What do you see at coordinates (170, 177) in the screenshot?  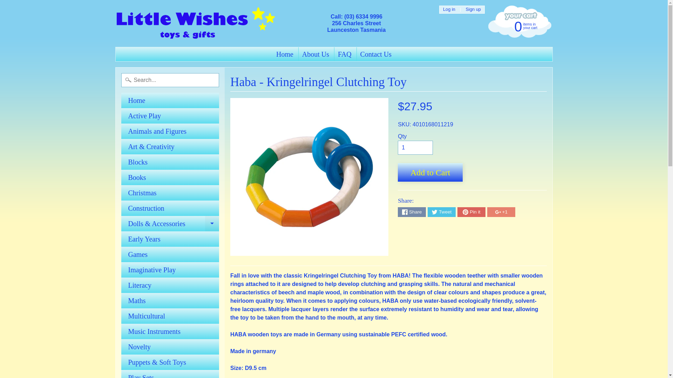 I see `Books` at bounding box center [170, 177].